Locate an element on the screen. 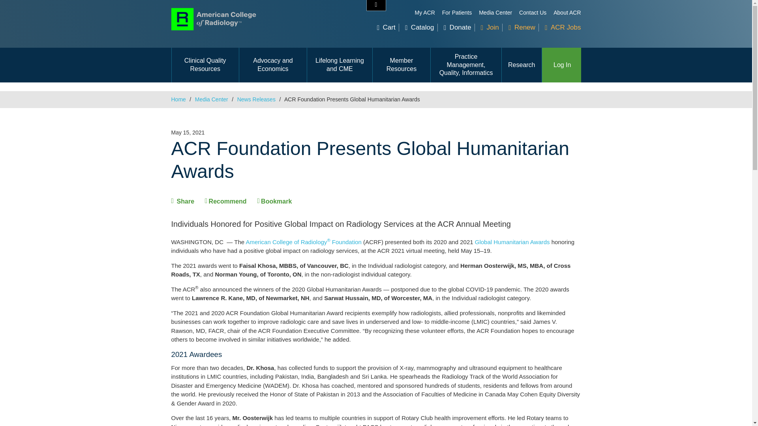 This screenshot has width=758, height=426. Join is located at coordinates (490, 27).